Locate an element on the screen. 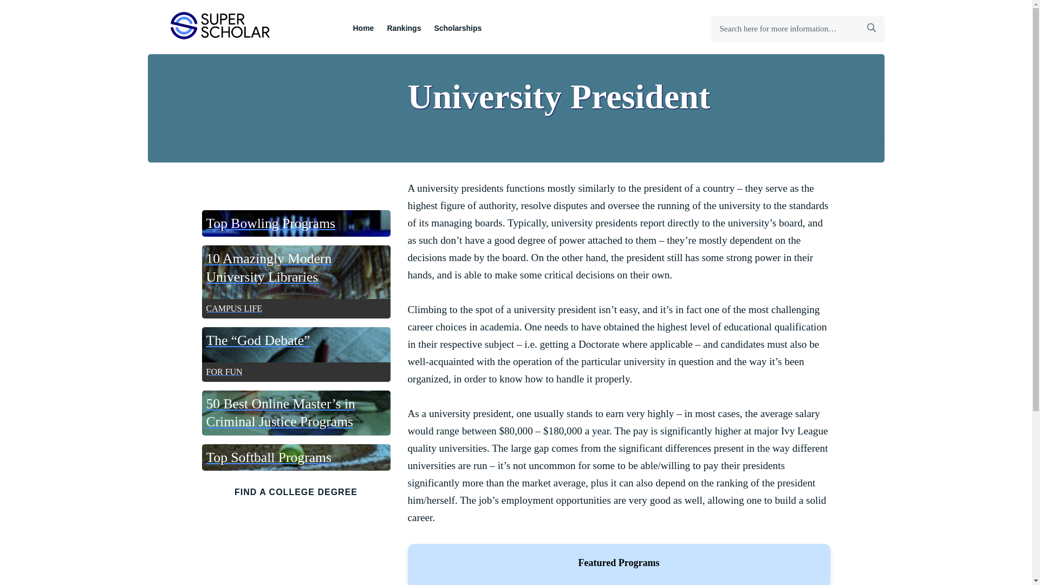 This screenshot has width=1040, height=585. Search for is located at coordinates (296, 223).